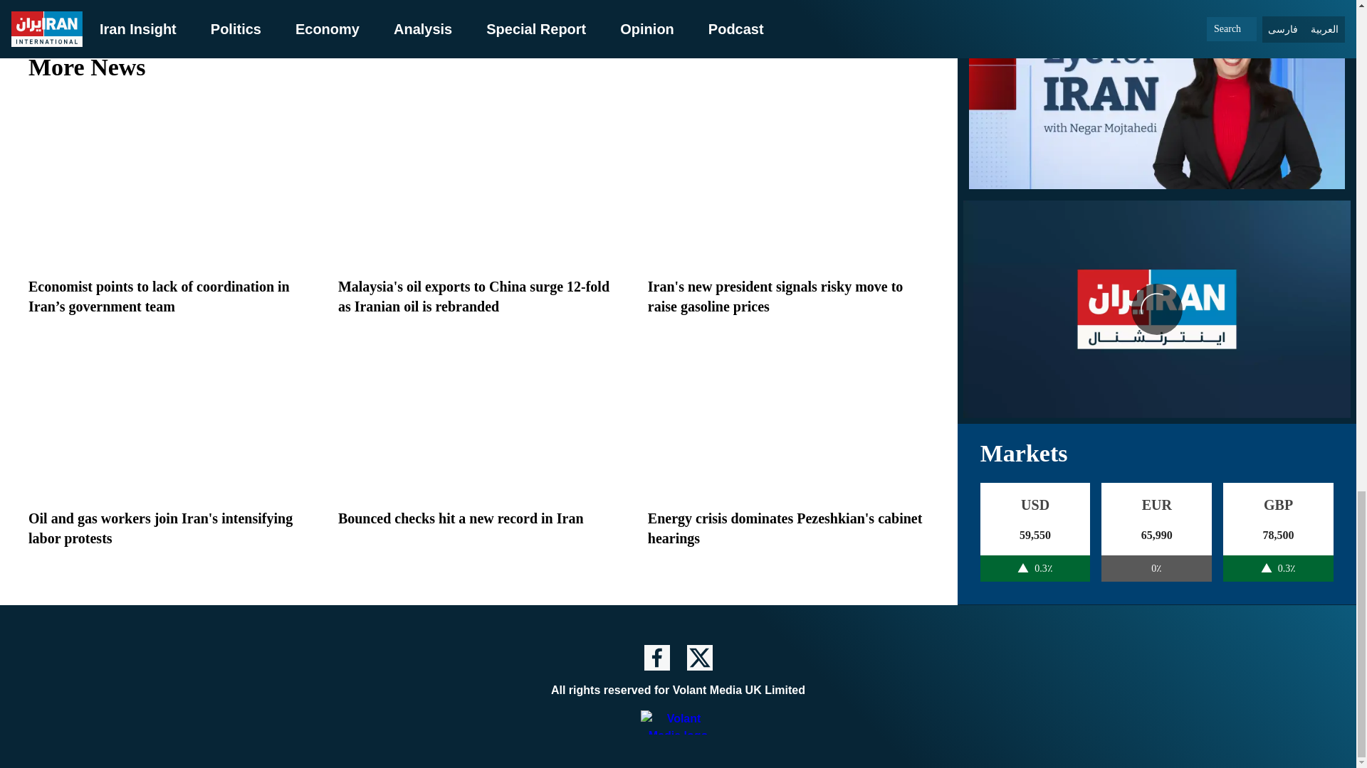 The height and width of the screenshot is (768, 1367). I want to click on Bounced checks hit a new record in Iran, so click(460, 518).